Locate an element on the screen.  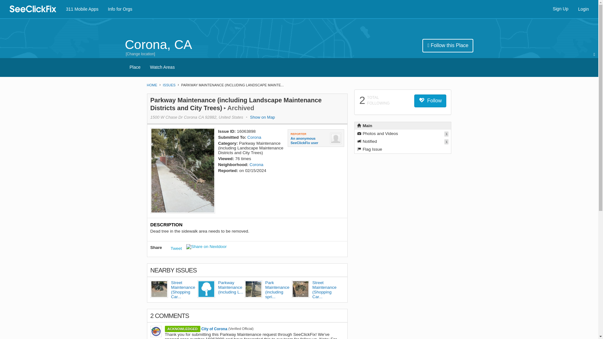
Watch Areas is located at coordinates (162, 67).